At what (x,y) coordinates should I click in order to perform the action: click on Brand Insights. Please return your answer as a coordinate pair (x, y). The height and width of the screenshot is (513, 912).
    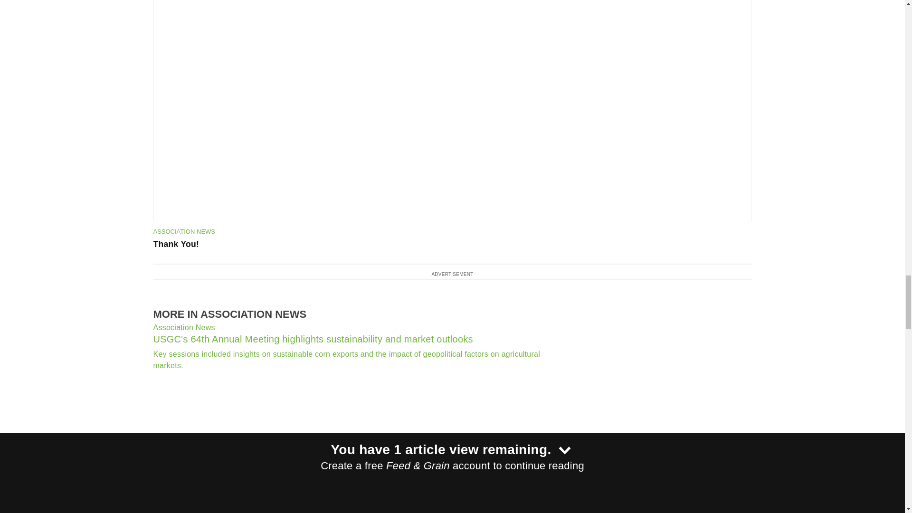
    Looking at the image, I should click on (351, 438).